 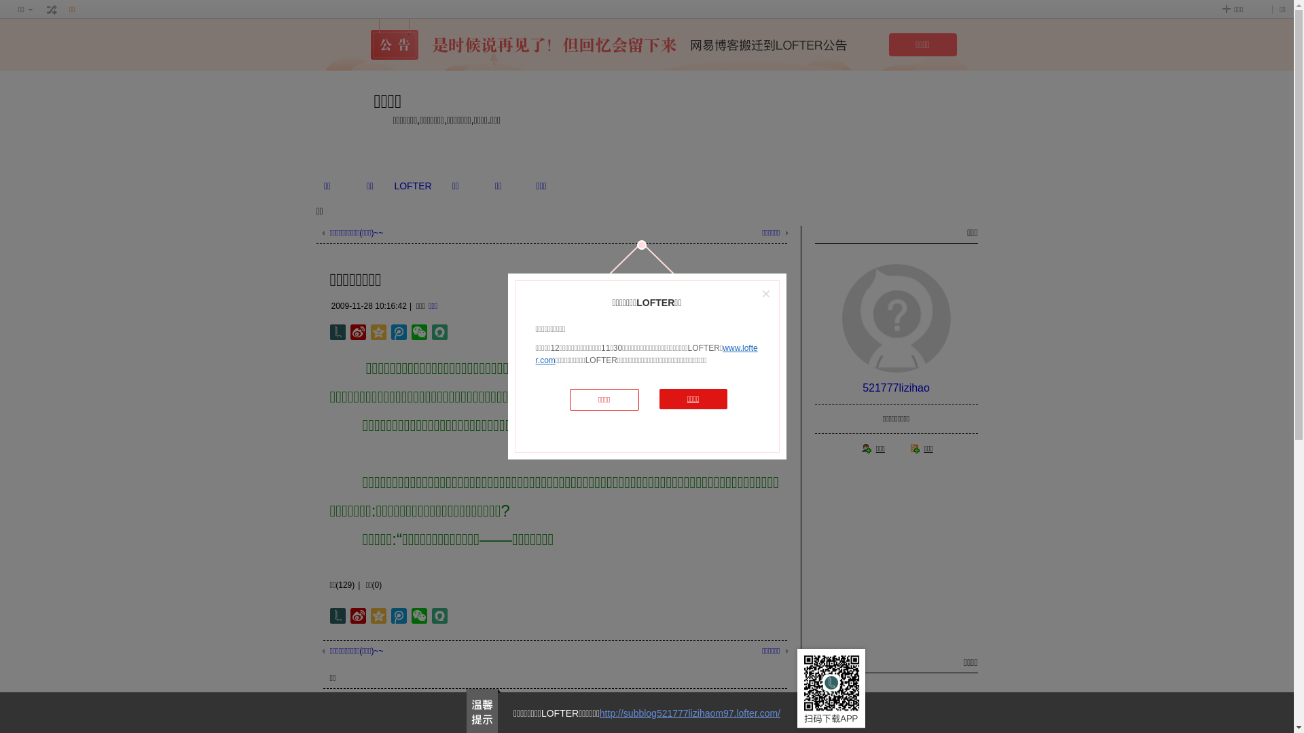 I want to click on LOFTER, so click(x=413, y=186).